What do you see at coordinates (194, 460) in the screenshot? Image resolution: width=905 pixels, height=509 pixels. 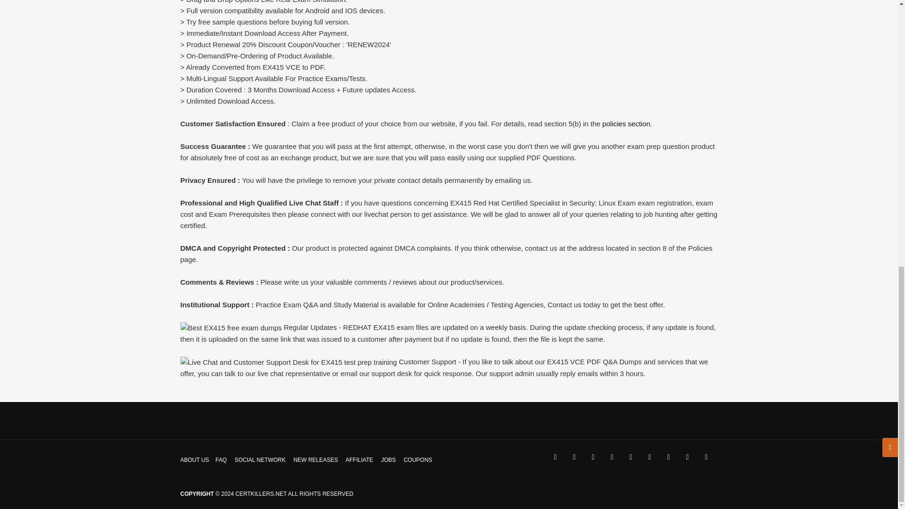 I see `ABOUT US` at bounding box center [194, 460].